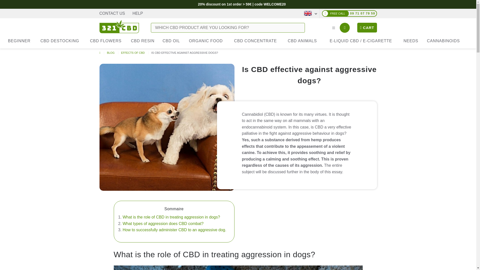  What do you see at coordinates (174, 230) in the screenshot?
I see `How to successfully administer CBD to an aggressive dog.` at bounding box center [174, 230].